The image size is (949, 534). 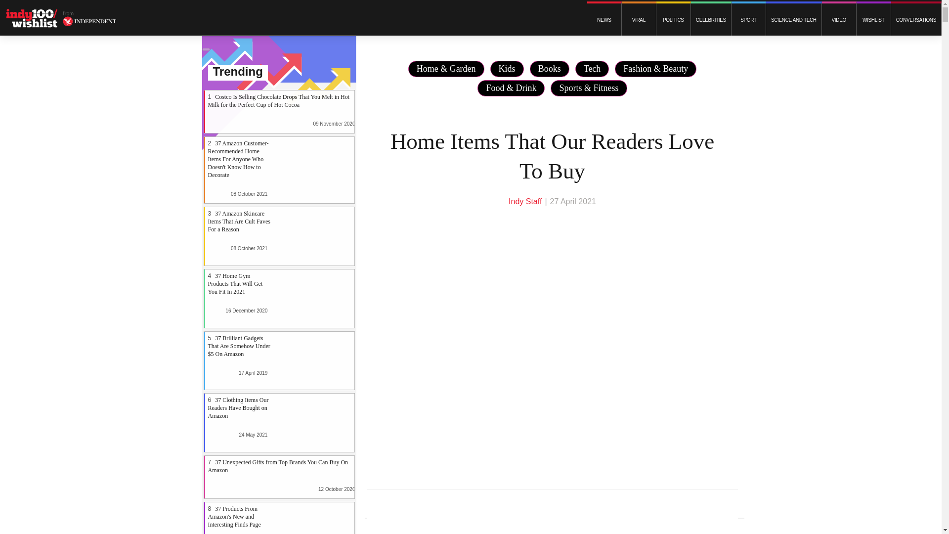 I want to click on NEWS, so click(x=604, y=20).